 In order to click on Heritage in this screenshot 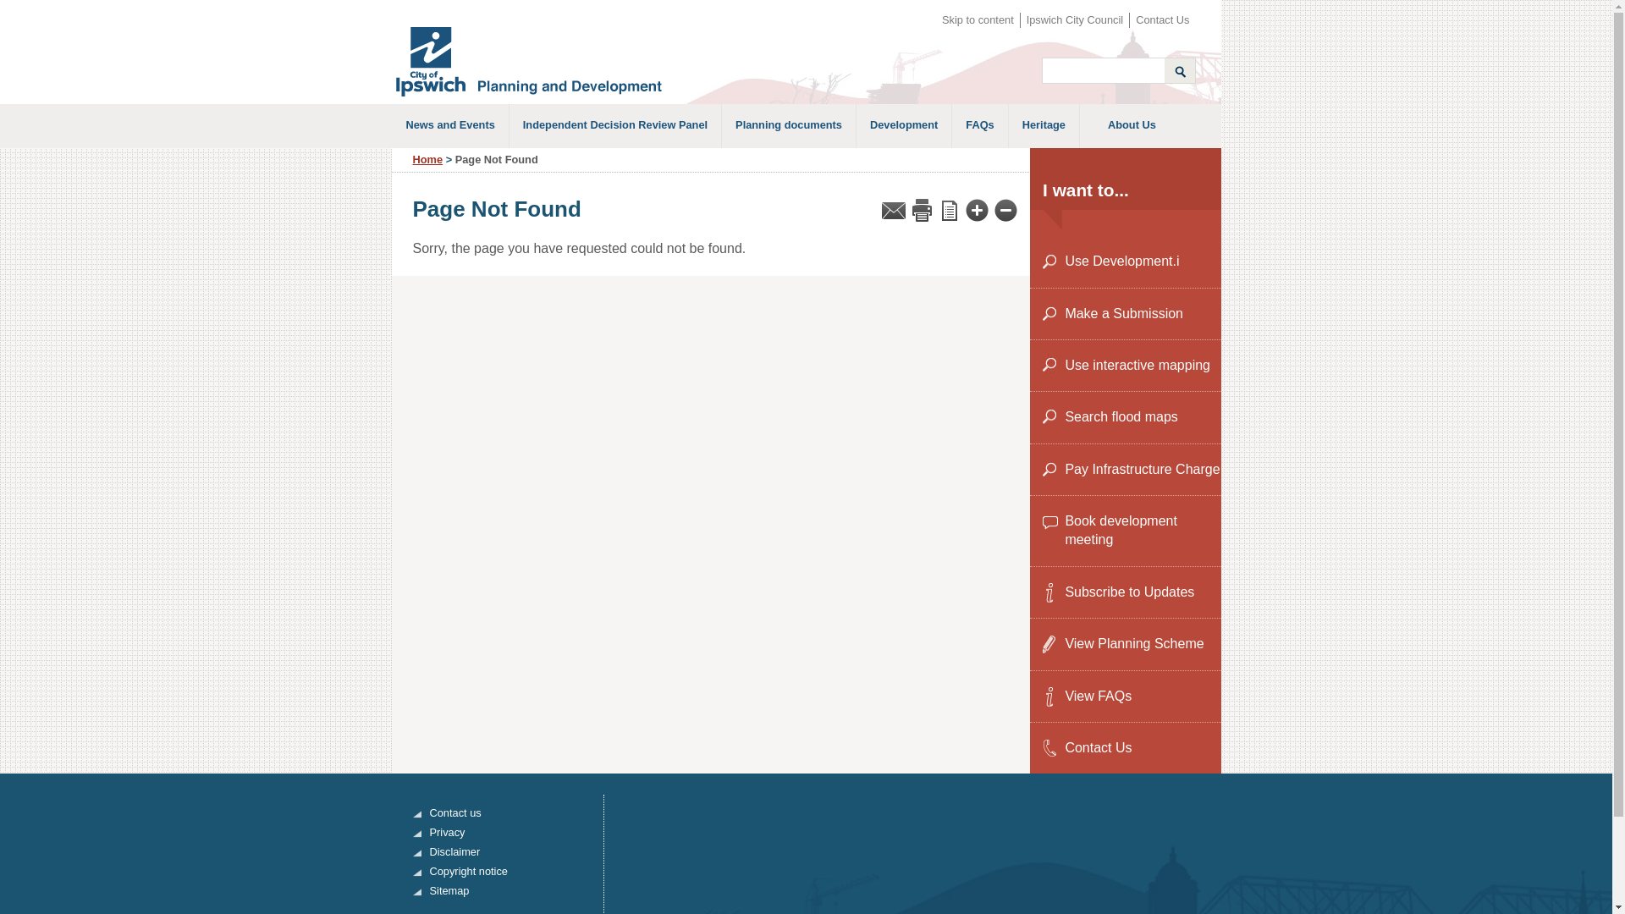, I will do `click(1044, 126)`.